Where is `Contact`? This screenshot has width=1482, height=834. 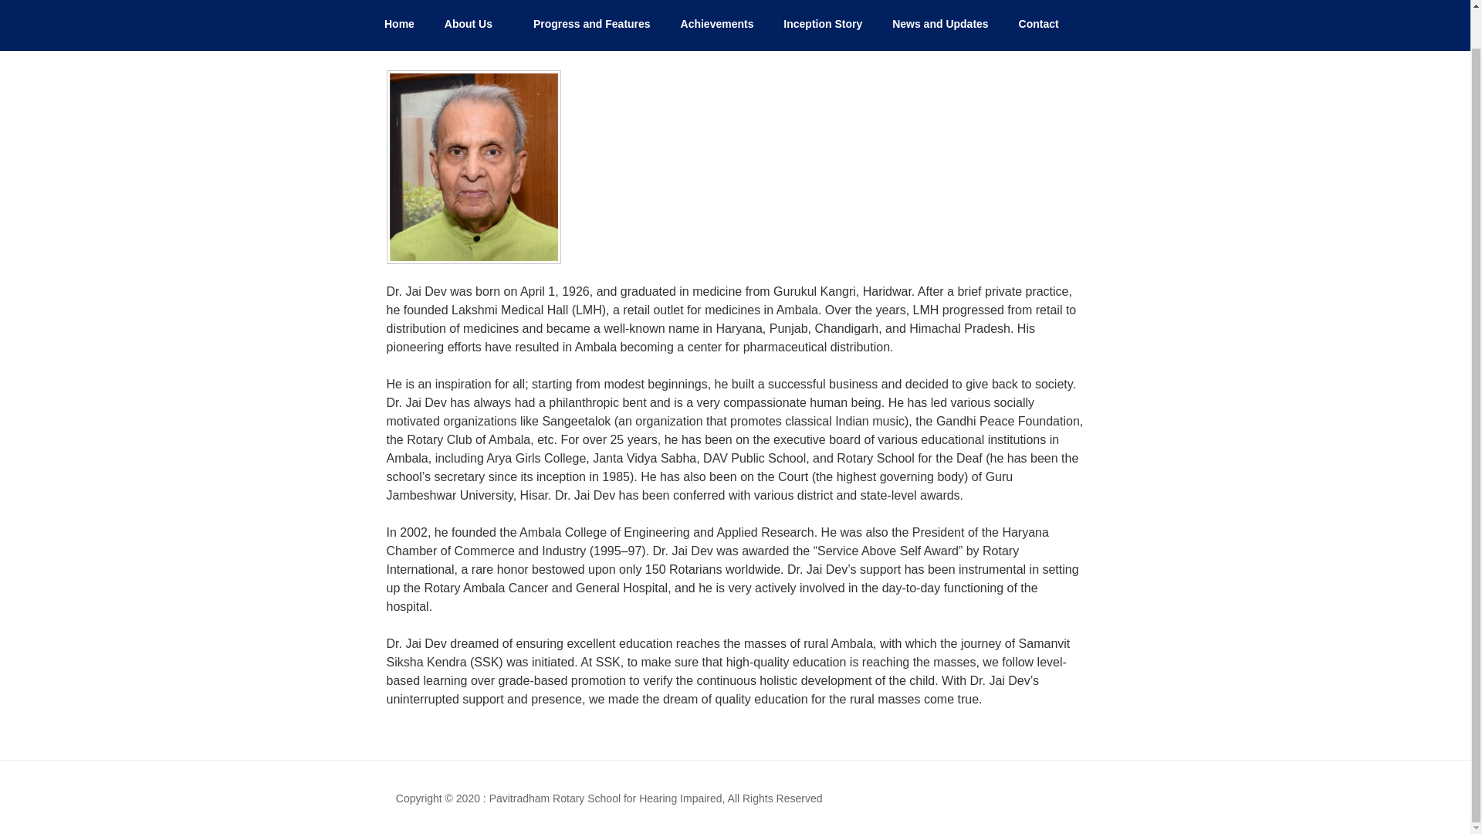
Contact is located at coordinates (1037, 23).